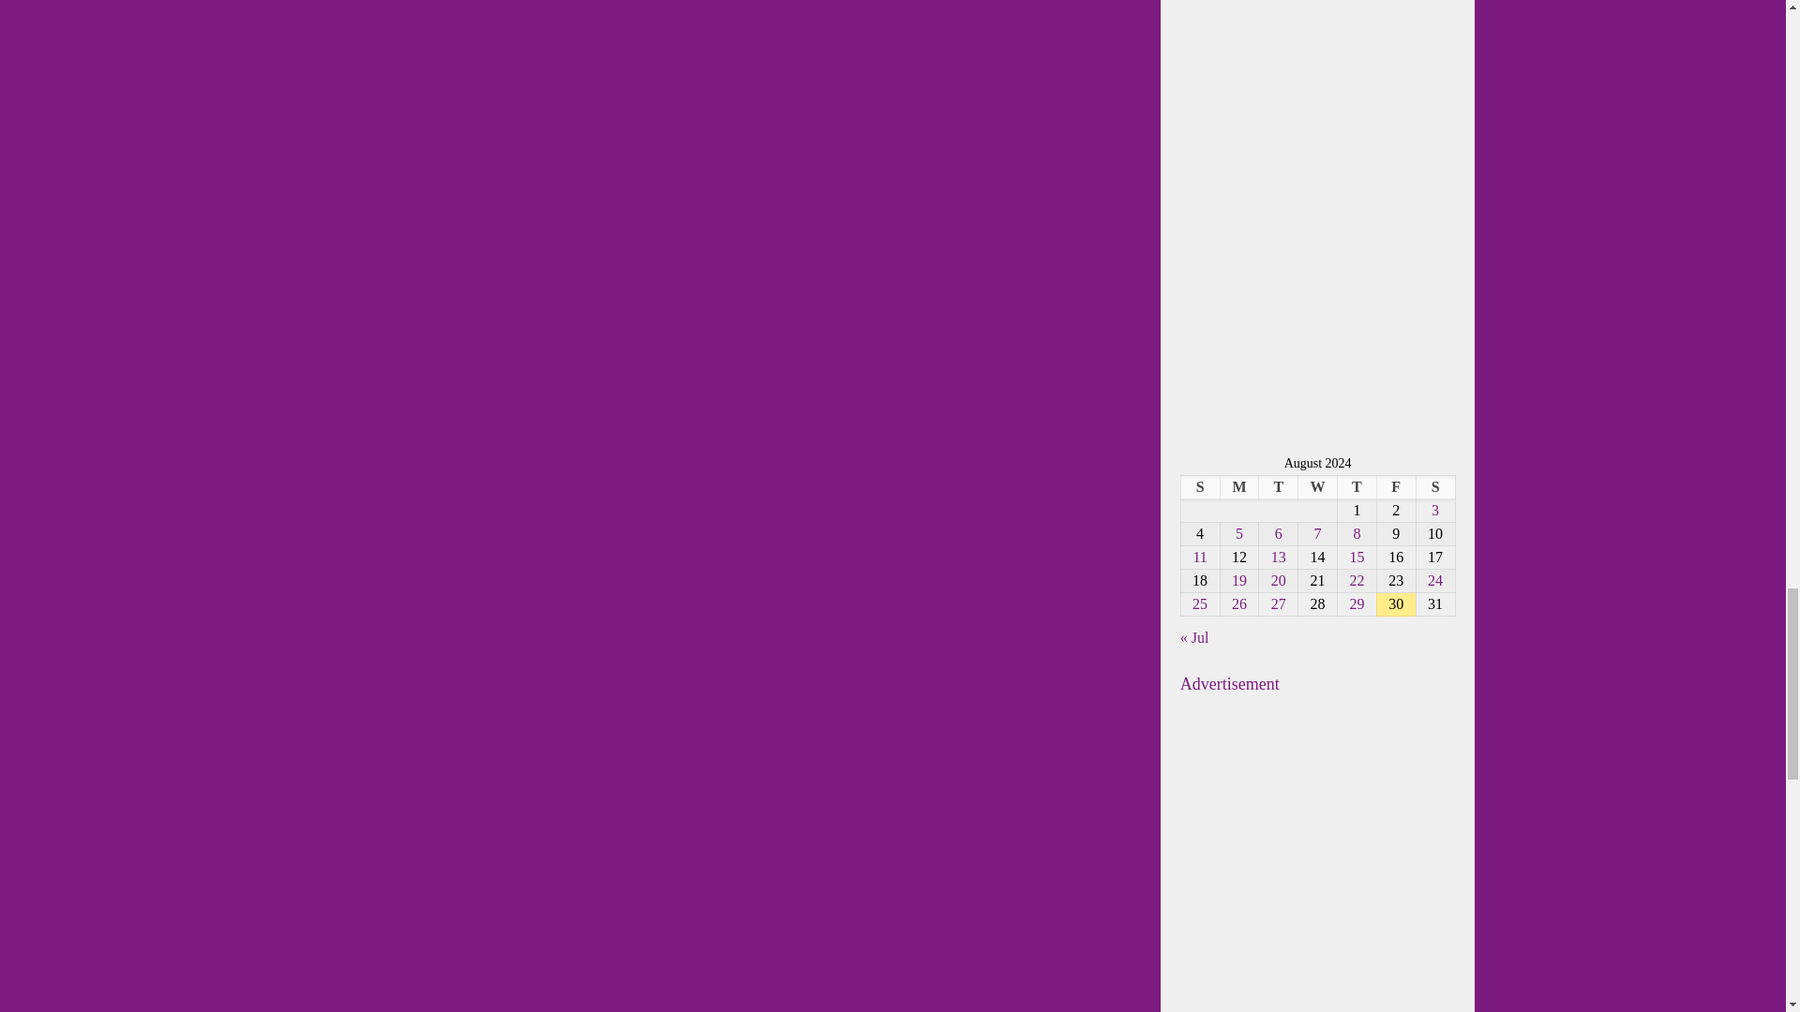 Image resolution: width=1800 pixels, height=1012 pixels. Describe the element at coordinates (1317, 487) in the screenshot. I see `Wednesday` at that location.